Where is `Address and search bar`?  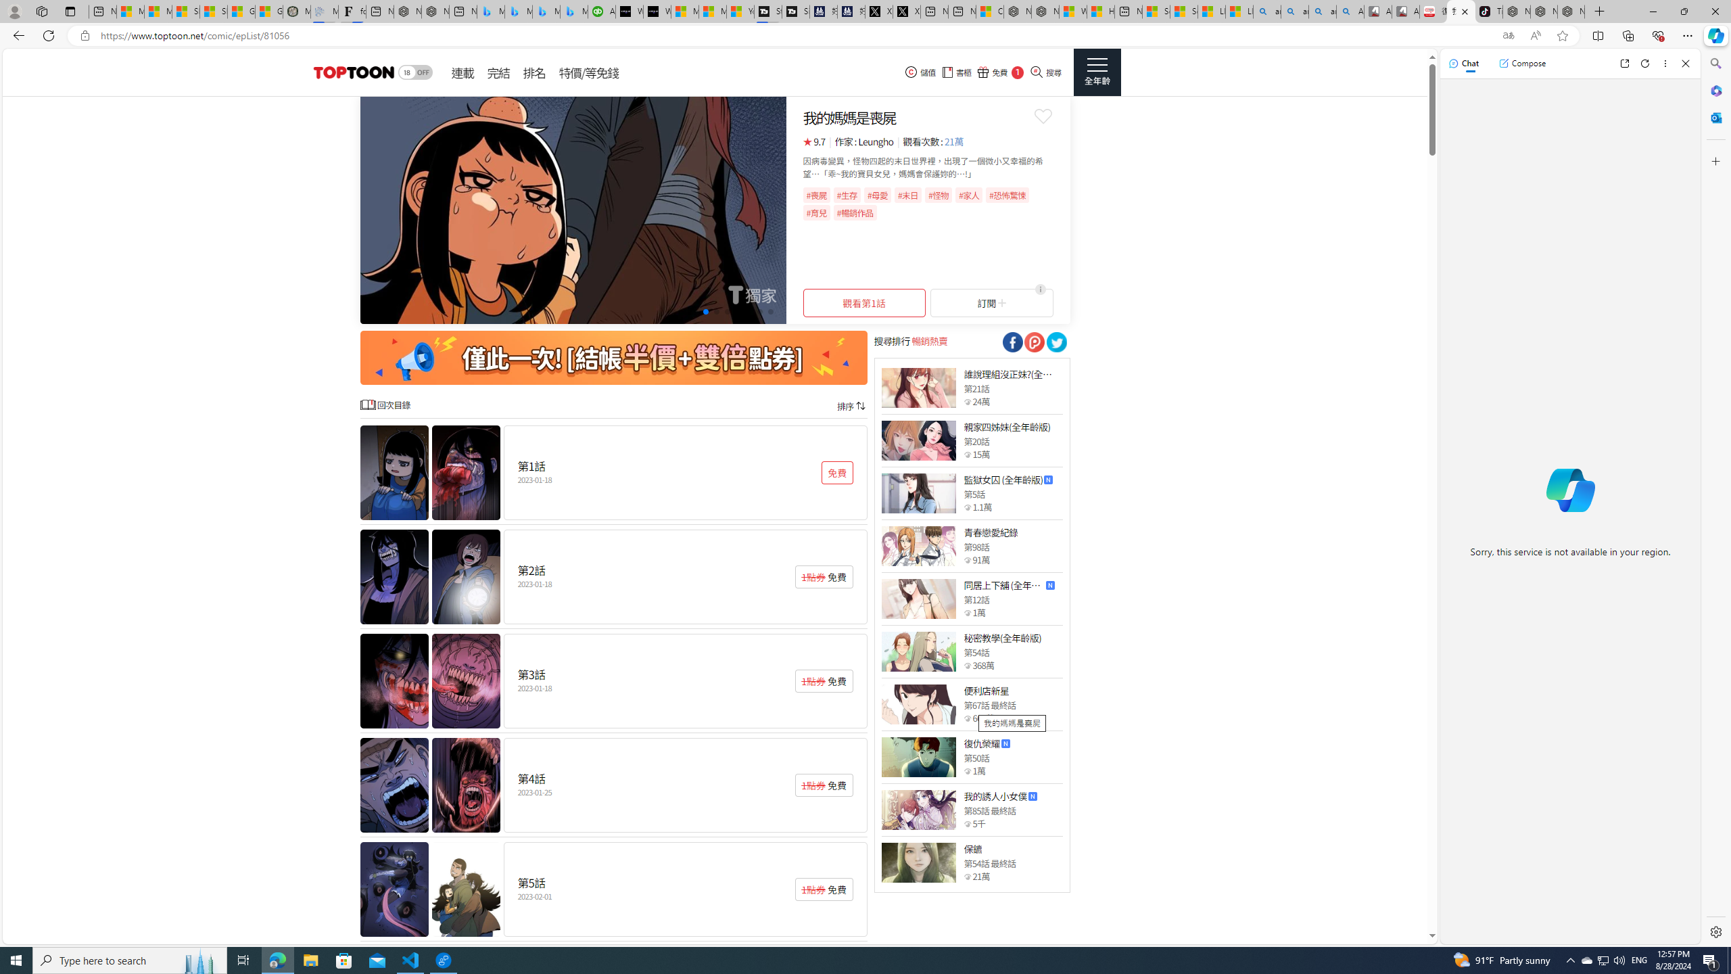 Address and search bar is located at coordinates (796, 36).